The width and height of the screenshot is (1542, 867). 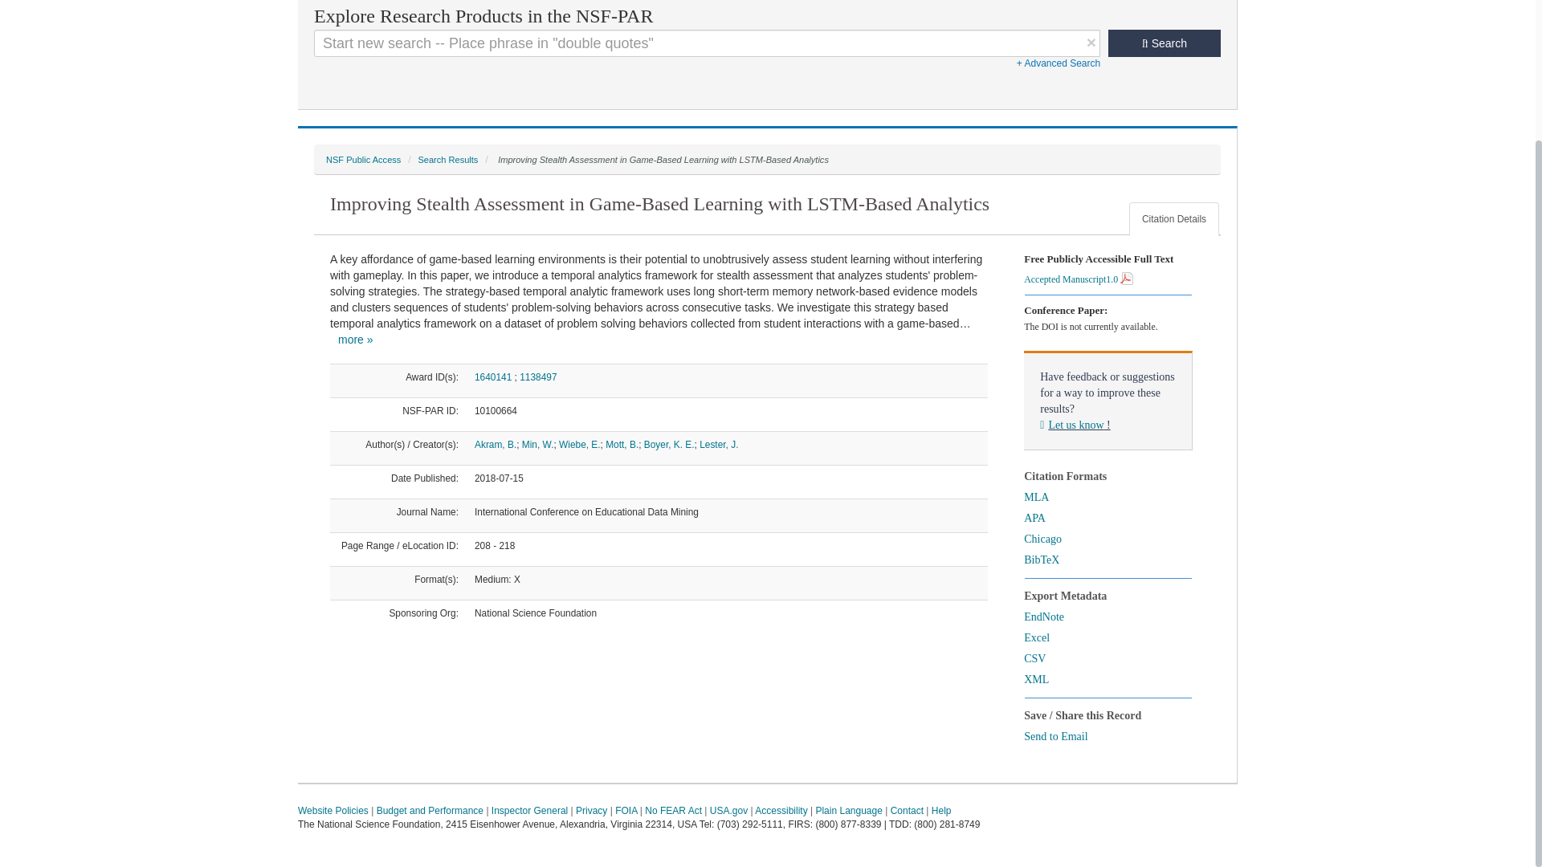 What do you see at coordinates (363, 160) in the screenshot?
I see `NSF Public Access` at bounding box center [363, 160].